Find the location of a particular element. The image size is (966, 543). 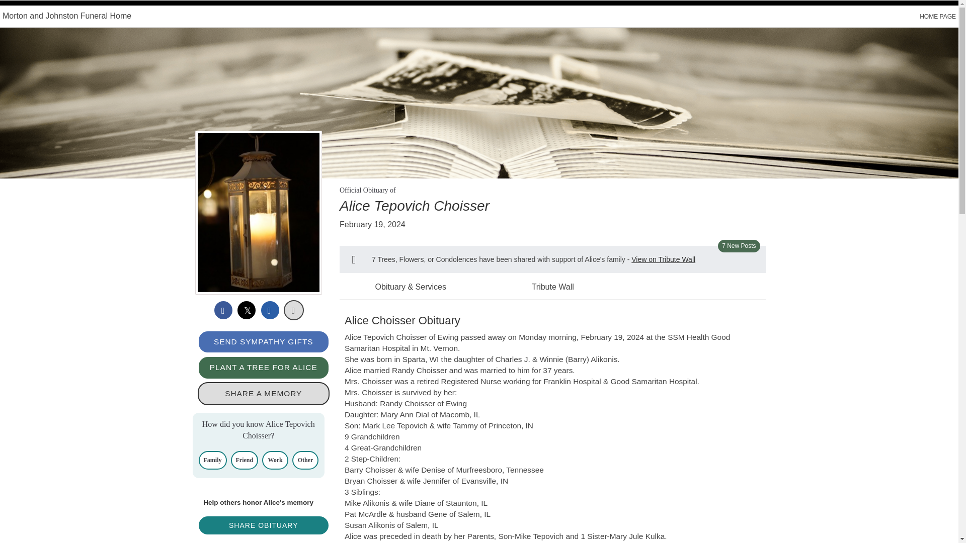

View on Tribute Wall is located at coordinates (663, 259).